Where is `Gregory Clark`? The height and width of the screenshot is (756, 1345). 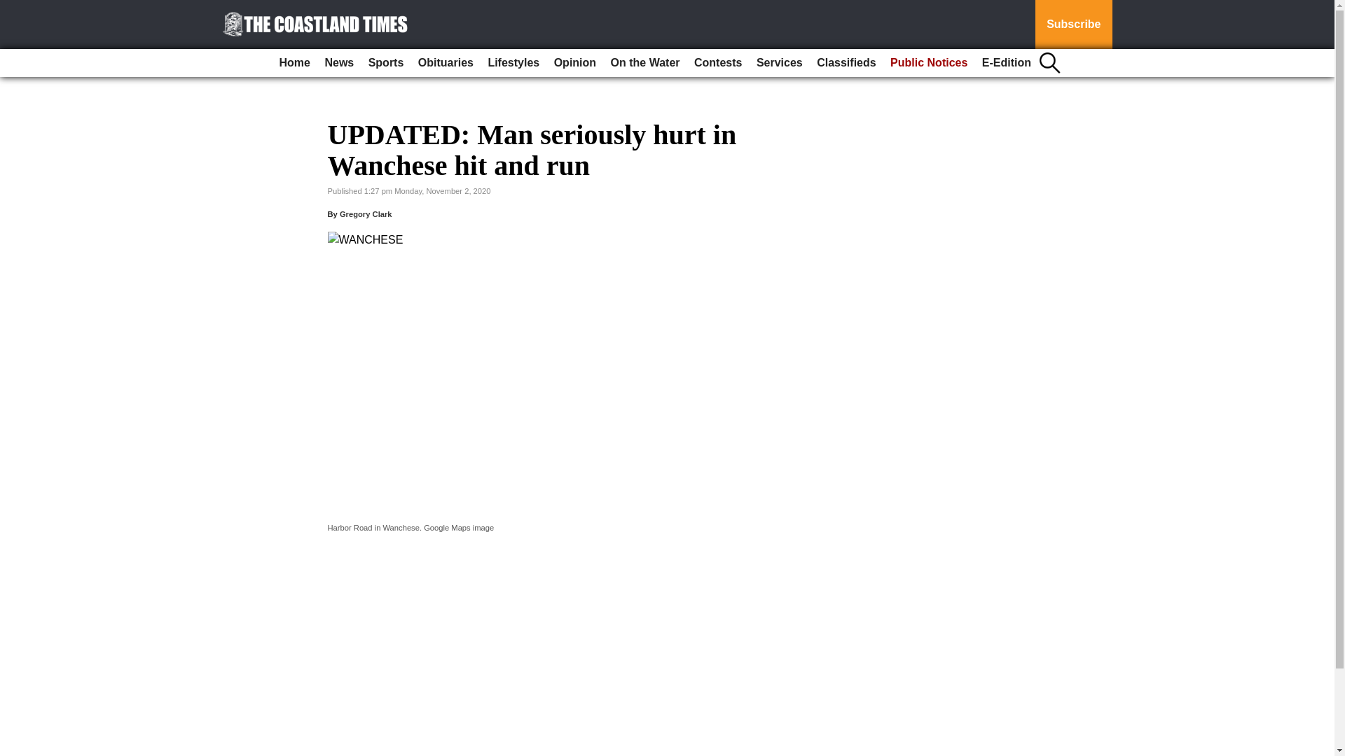
Gregory Clark is located at coordinates (366, 214).